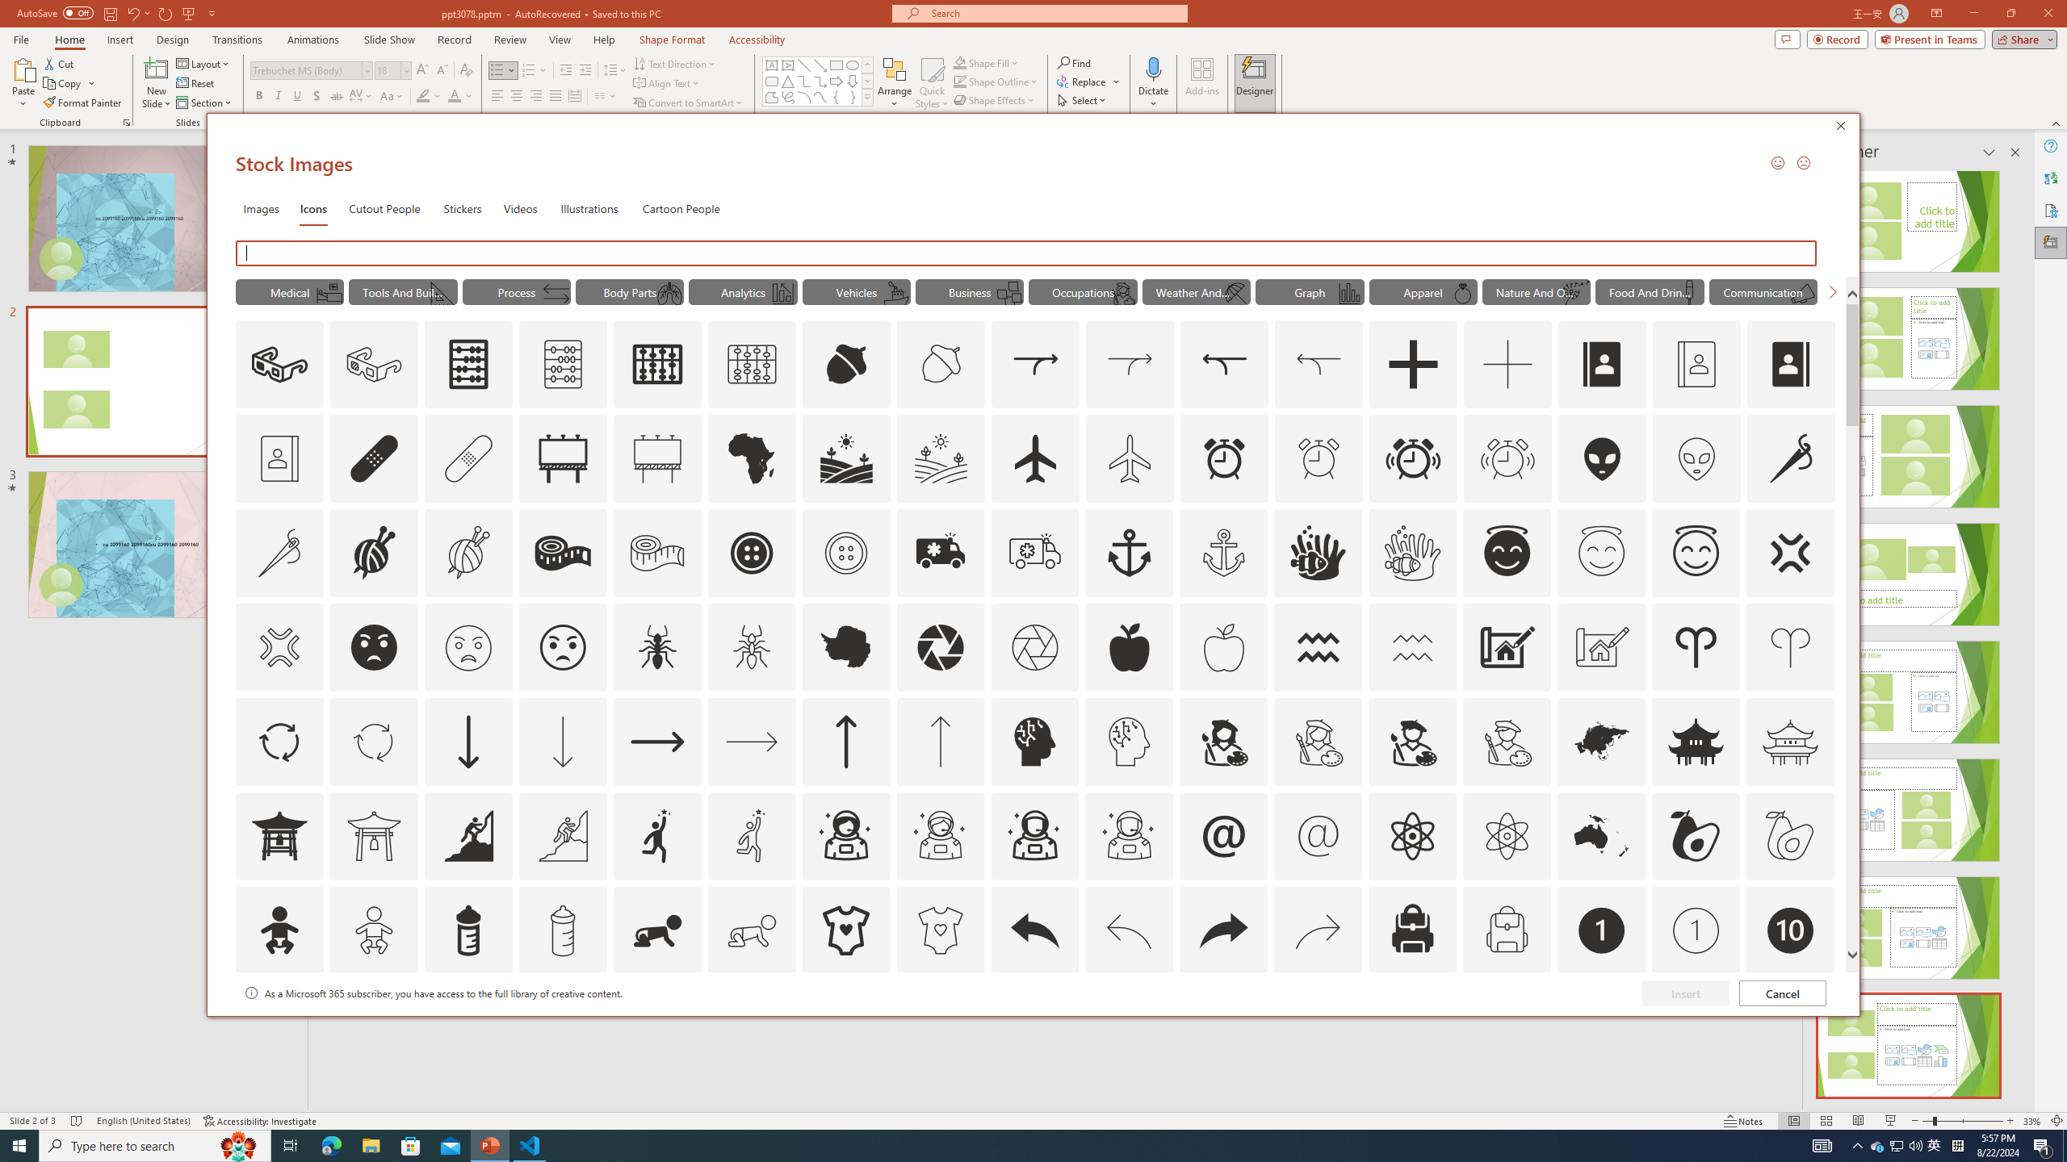  I want to click on AutomationID: Icons_AdhesiveBandage, so click(374, 458).